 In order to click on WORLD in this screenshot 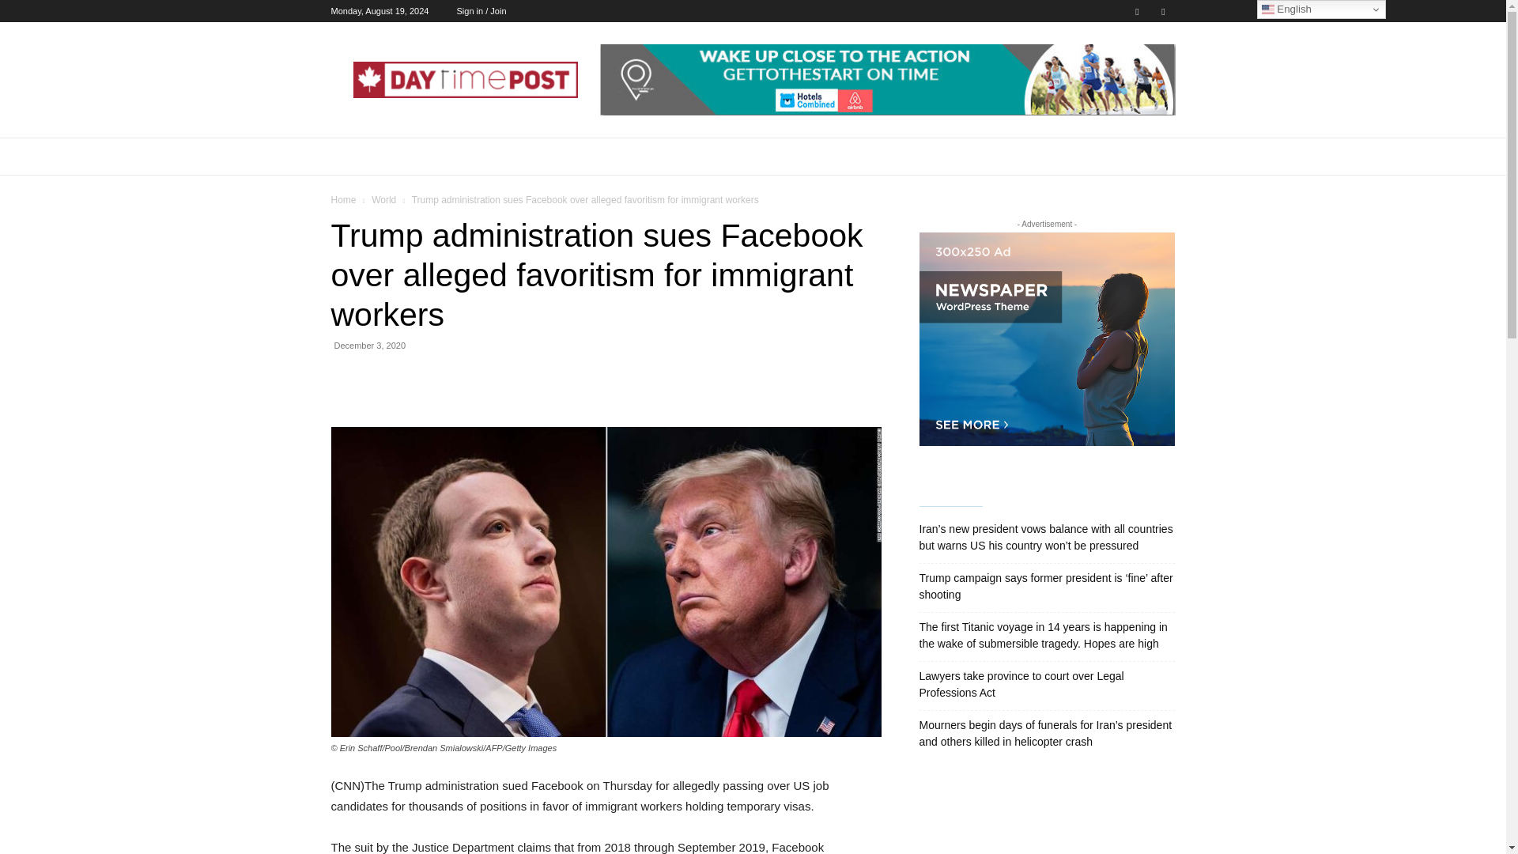, I will do `click(1088, 157)`.